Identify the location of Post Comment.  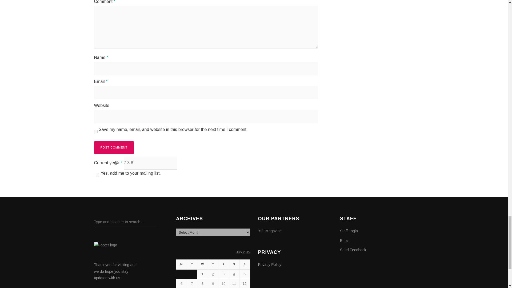
(114, 147).